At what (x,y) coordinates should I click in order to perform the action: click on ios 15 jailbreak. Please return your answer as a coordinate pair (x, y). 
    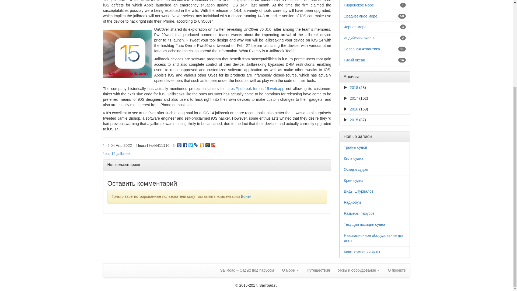
    Looking at the image, I should click on (118, 153).